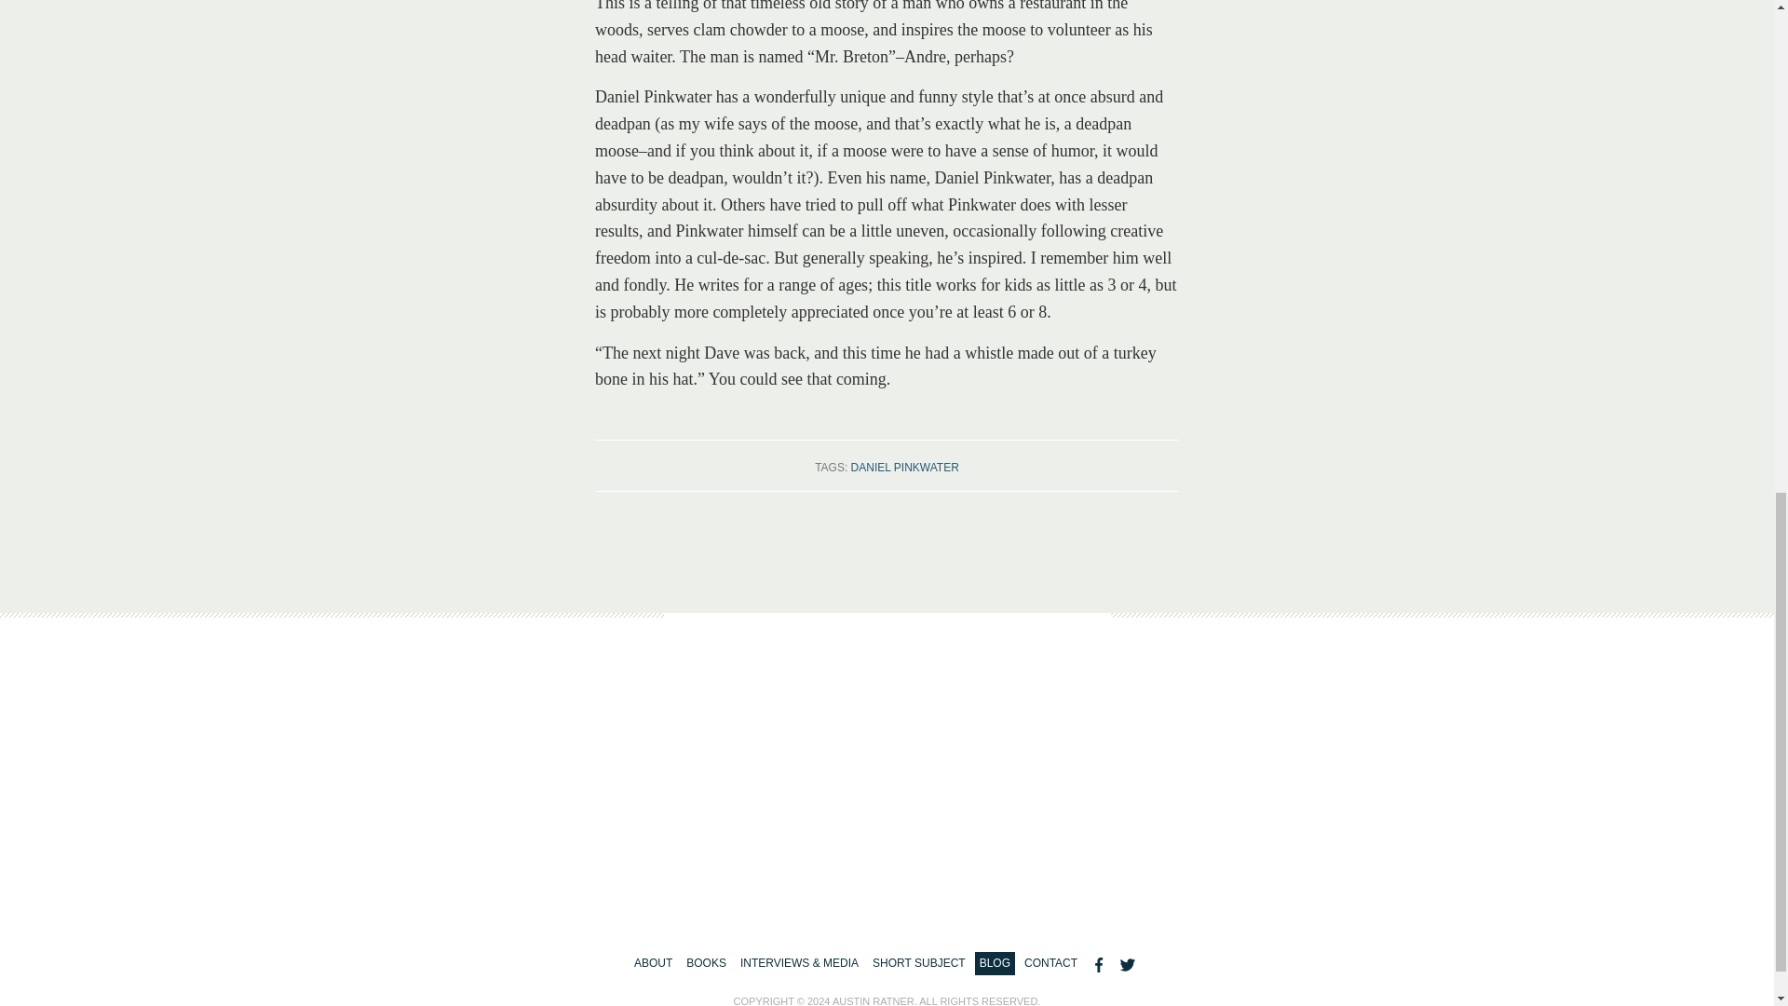  I want to click on SHORT SUBJECT, so click(918, 963).